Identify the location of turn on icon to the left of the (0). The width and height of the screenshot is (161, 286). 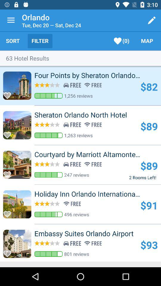
(40, 41).